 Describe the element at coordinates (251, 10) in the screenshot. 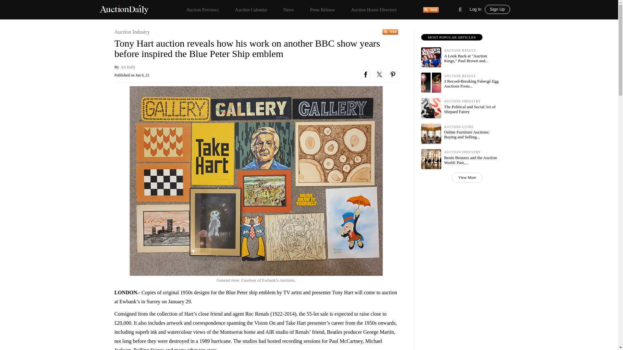

I see `Auction Calendar` at that location.